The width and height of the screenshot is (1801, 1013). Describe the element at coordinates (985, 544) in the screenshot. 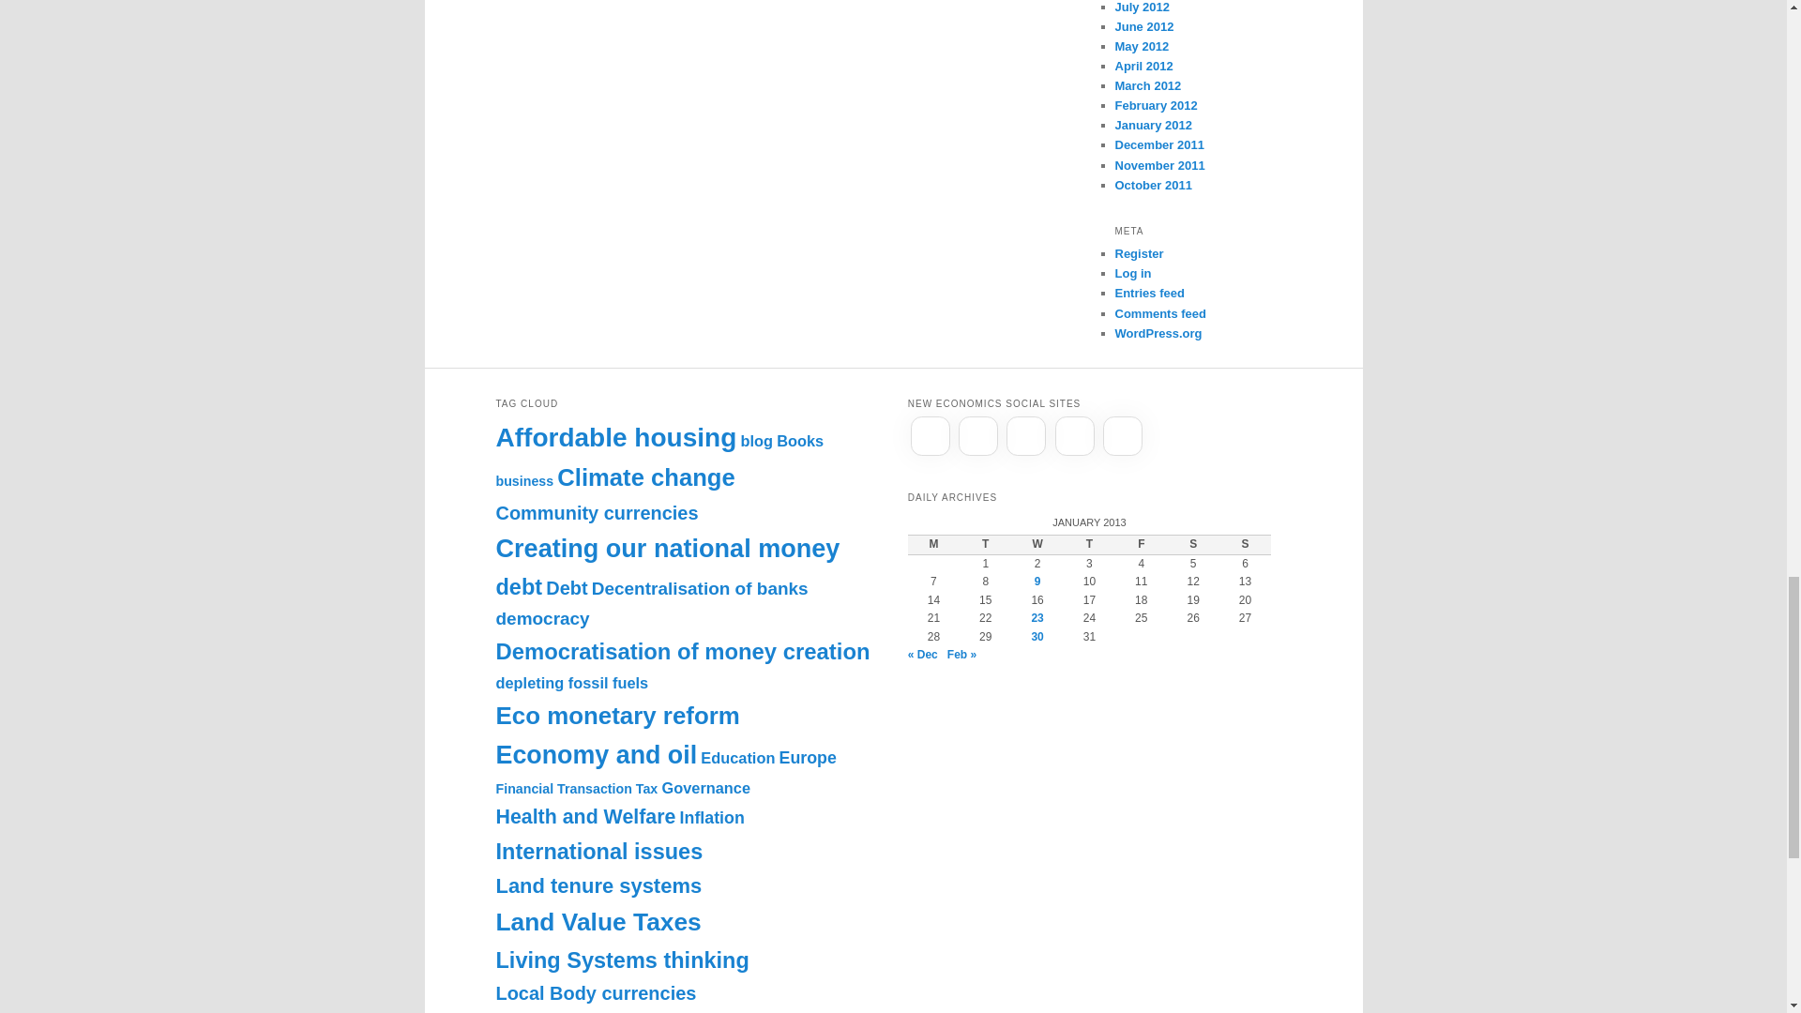

I see `Tuesday` at that location.